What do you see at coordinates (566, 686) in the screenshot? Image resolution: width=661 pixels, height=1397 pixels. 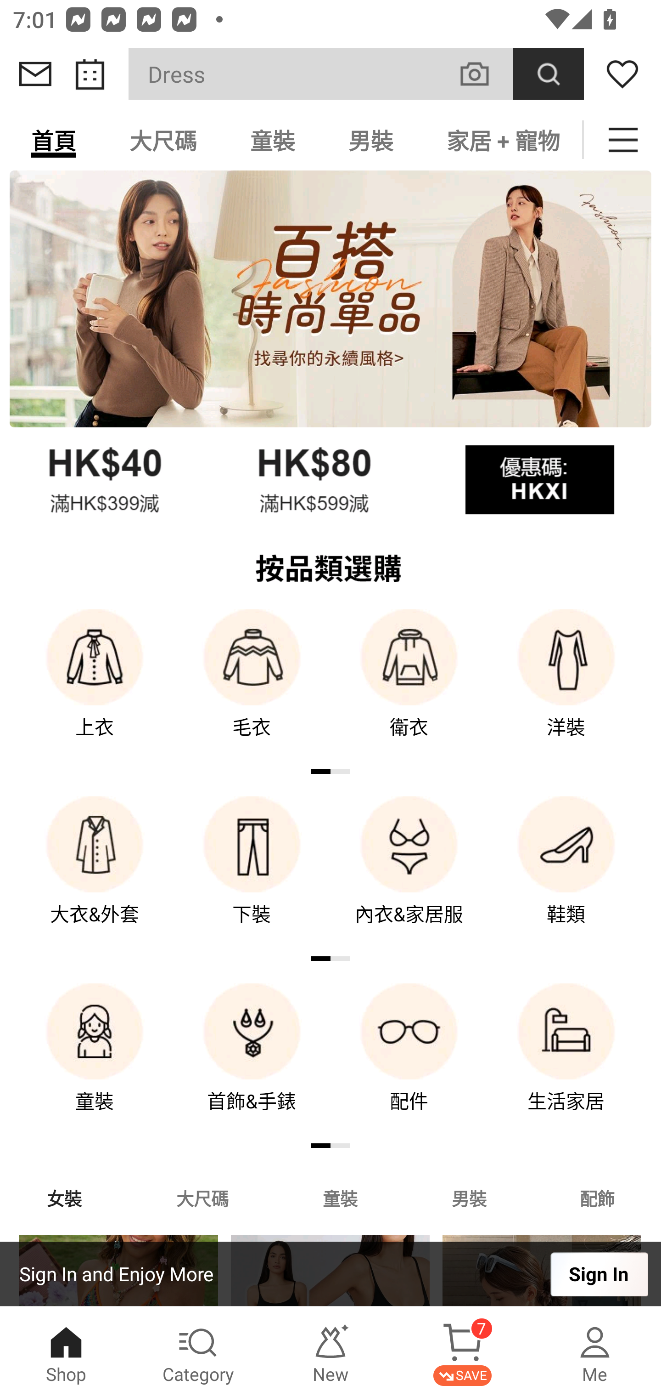 I see `洋裝` at bounding box center [566, 686].